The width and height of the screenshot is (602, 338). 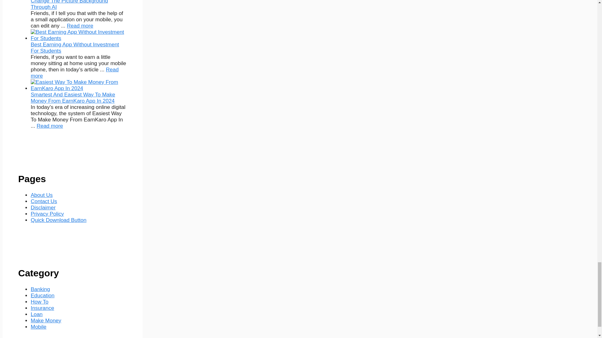 What do you see at coordinates (80, 26) in the screenshot?
I see `Read more` at bounding box center [80, 26].